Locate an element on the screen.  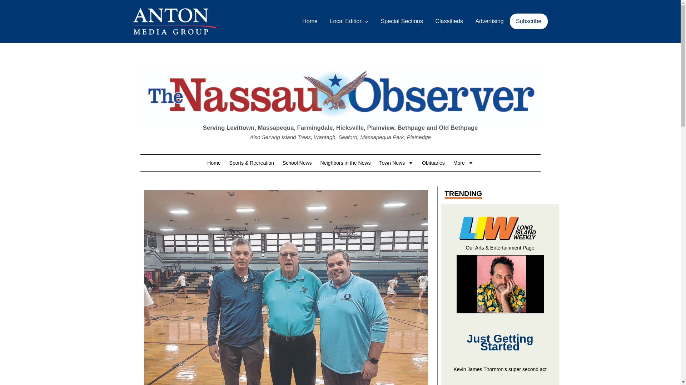
Home is located at coordinates (214, 163).